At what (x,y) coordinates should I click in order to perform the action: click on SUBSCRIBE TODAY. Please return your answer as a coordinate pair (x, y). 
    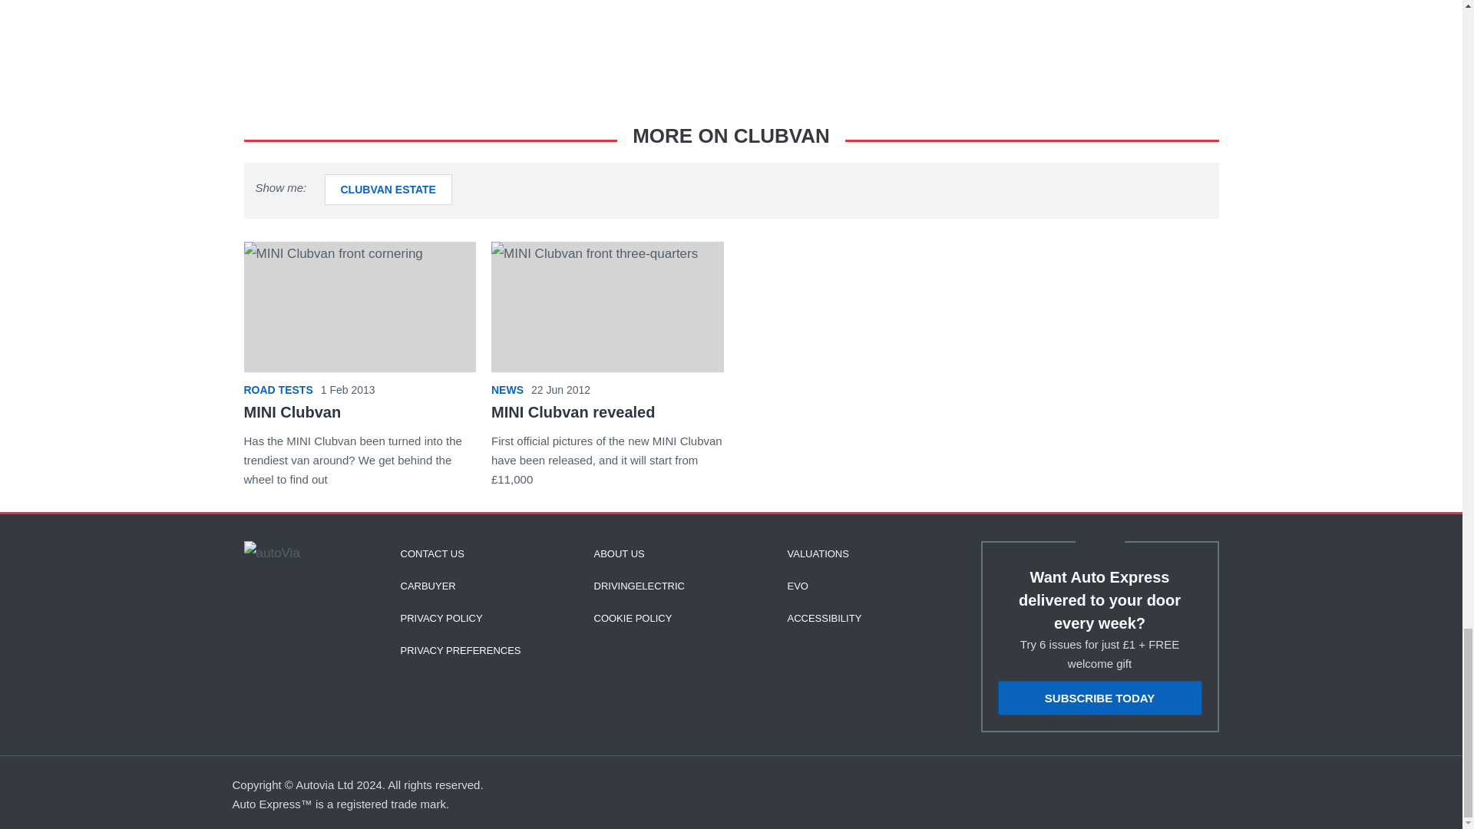
    Looking at the image, I should click on (1099, 698).